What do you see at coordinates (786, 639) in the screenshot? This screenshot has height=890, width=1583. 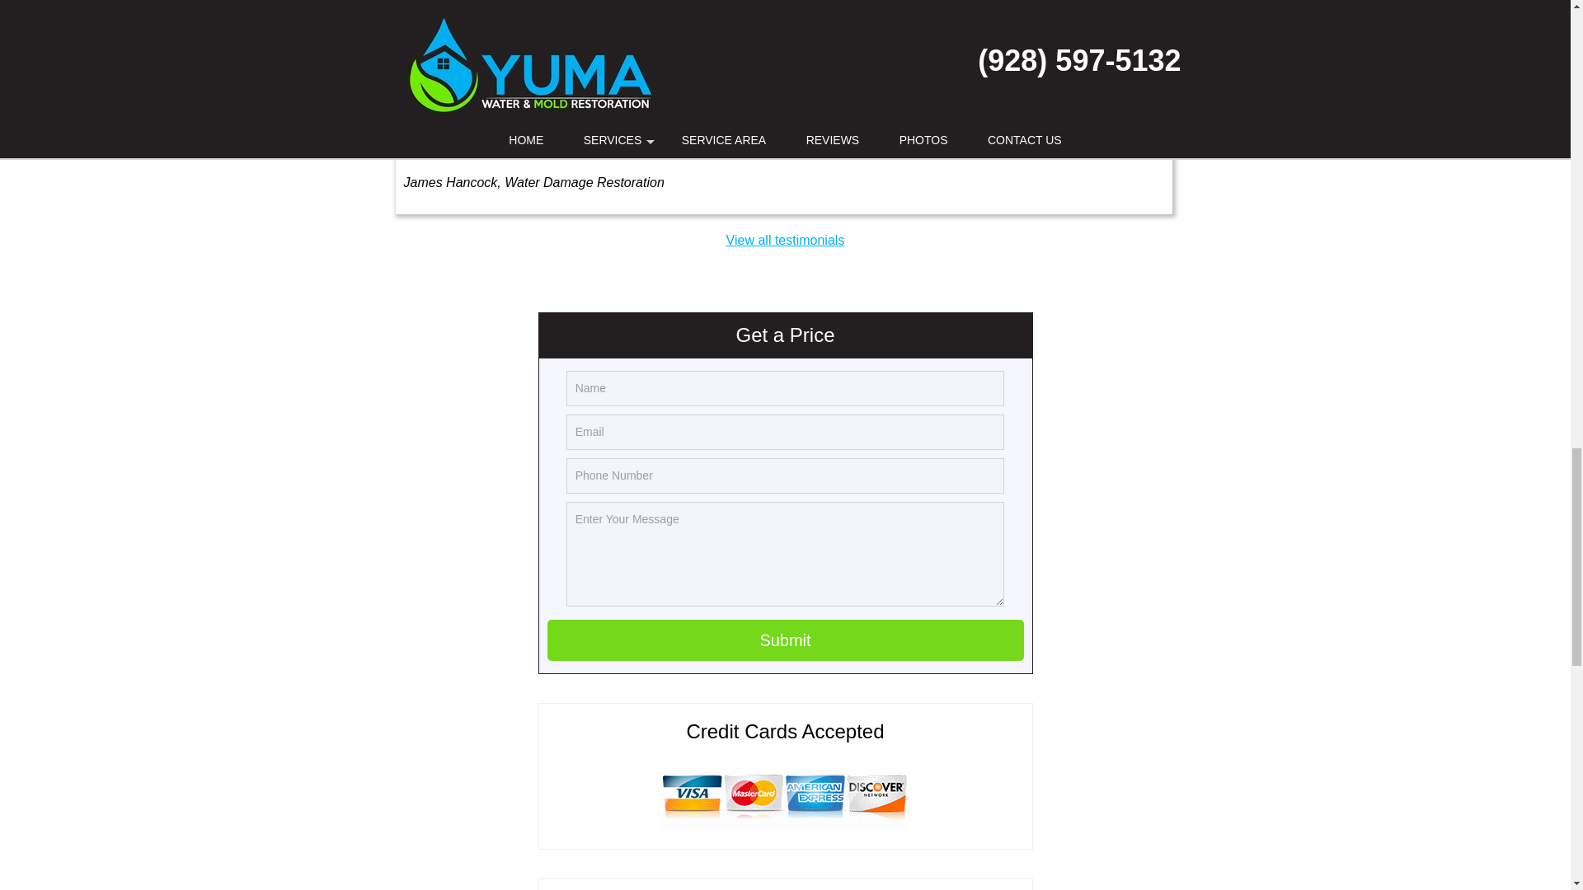 I see `Submit` at bounding box center [786, 639].